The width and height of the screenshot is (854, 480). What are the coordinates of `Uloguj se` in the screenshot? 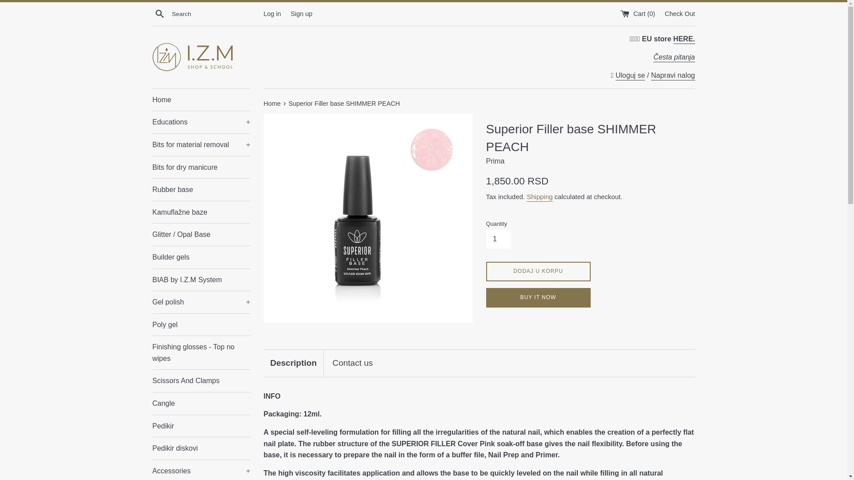 It's located at (631, 76).